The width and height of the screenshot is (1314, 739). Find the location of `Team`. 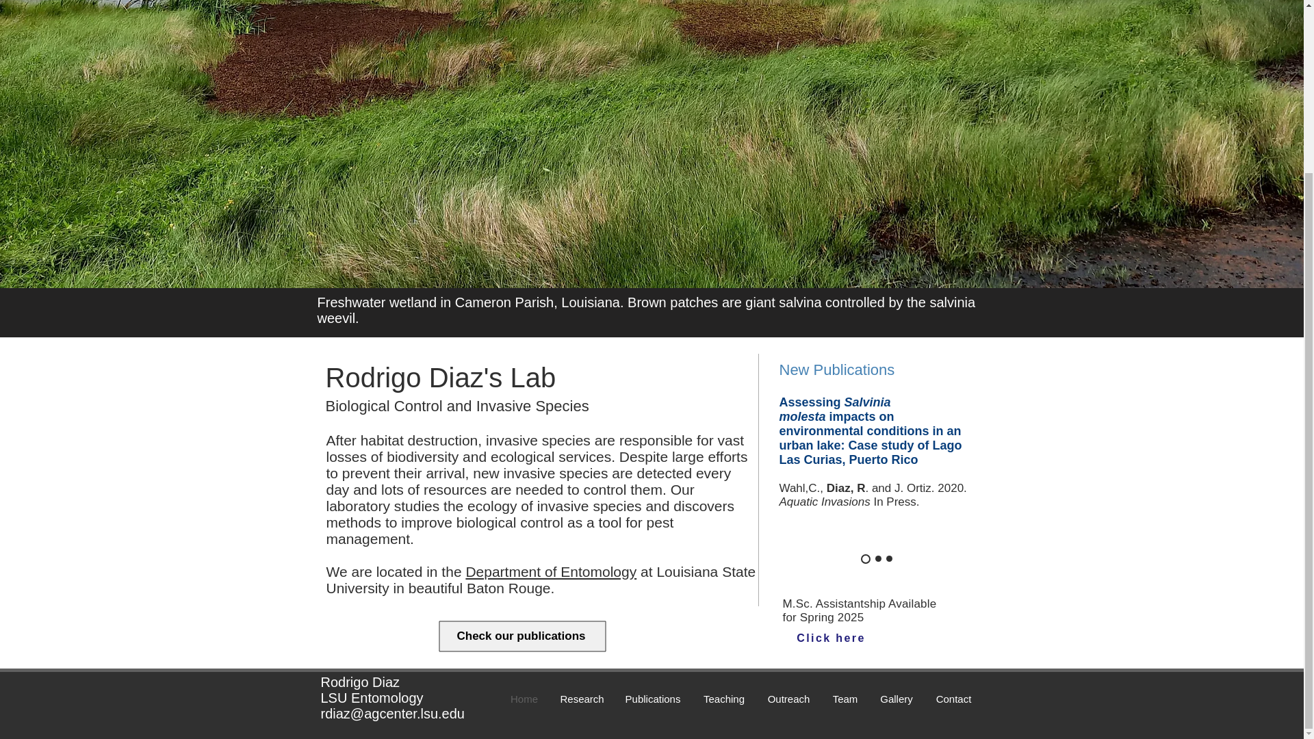

Team is located at coordinates (845, 699).